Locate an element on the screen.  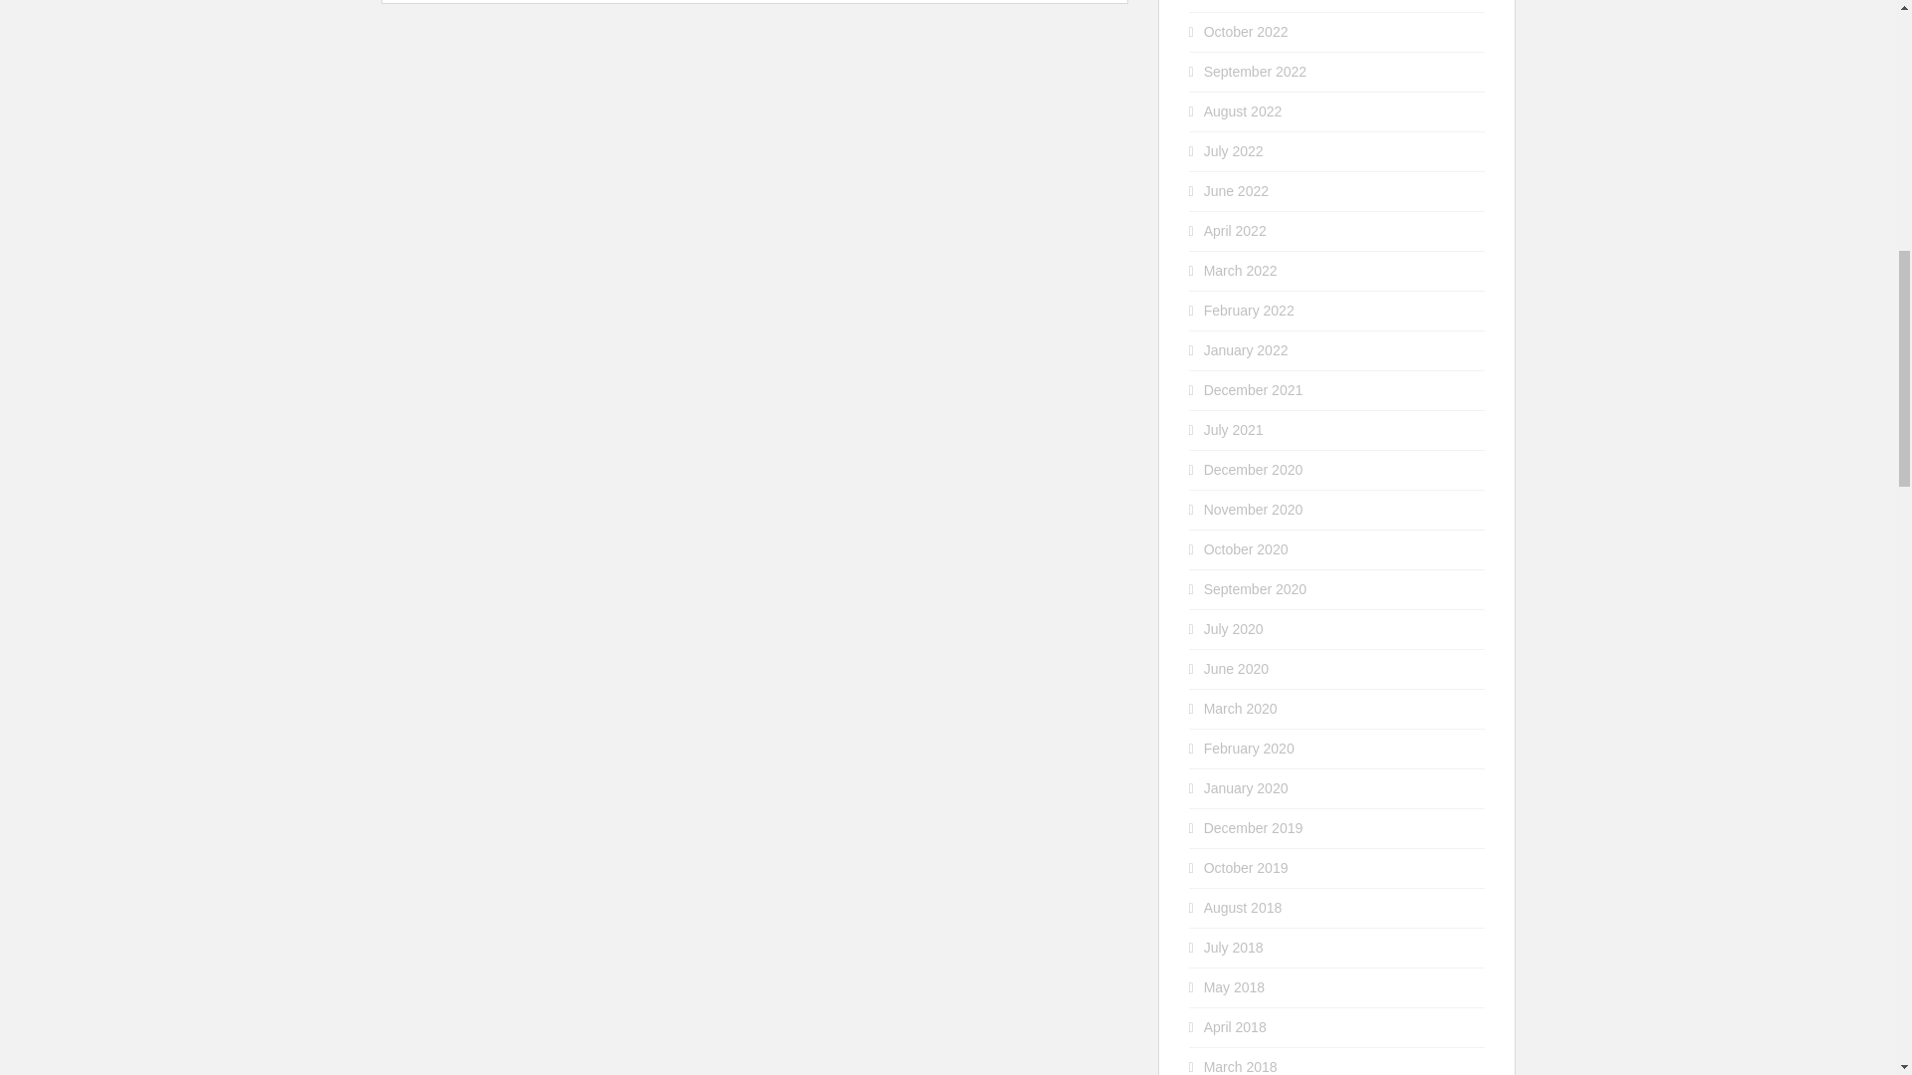
April 2022 is located at coordinates (1235, 230).